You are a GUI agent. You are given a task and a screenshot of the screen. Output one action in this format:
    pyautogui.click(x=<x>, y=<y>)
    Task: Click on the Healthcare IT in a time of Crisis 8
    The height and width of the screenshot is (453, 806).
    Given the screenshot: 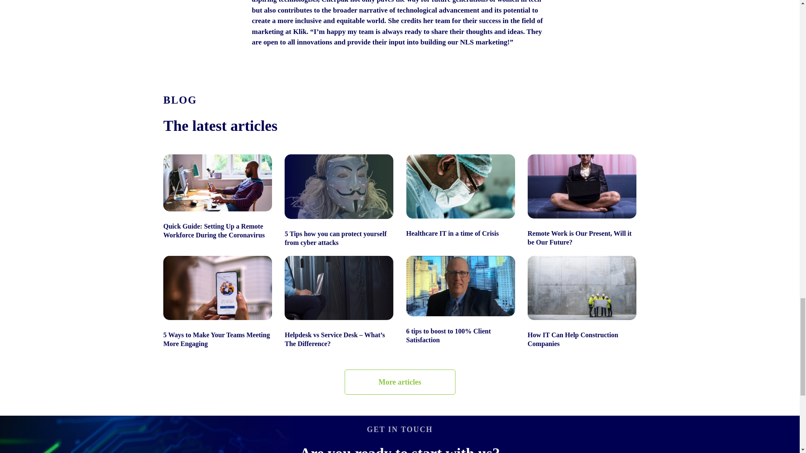 What is the action you would take?
    pyautogui.click(x=460, y=186)
    